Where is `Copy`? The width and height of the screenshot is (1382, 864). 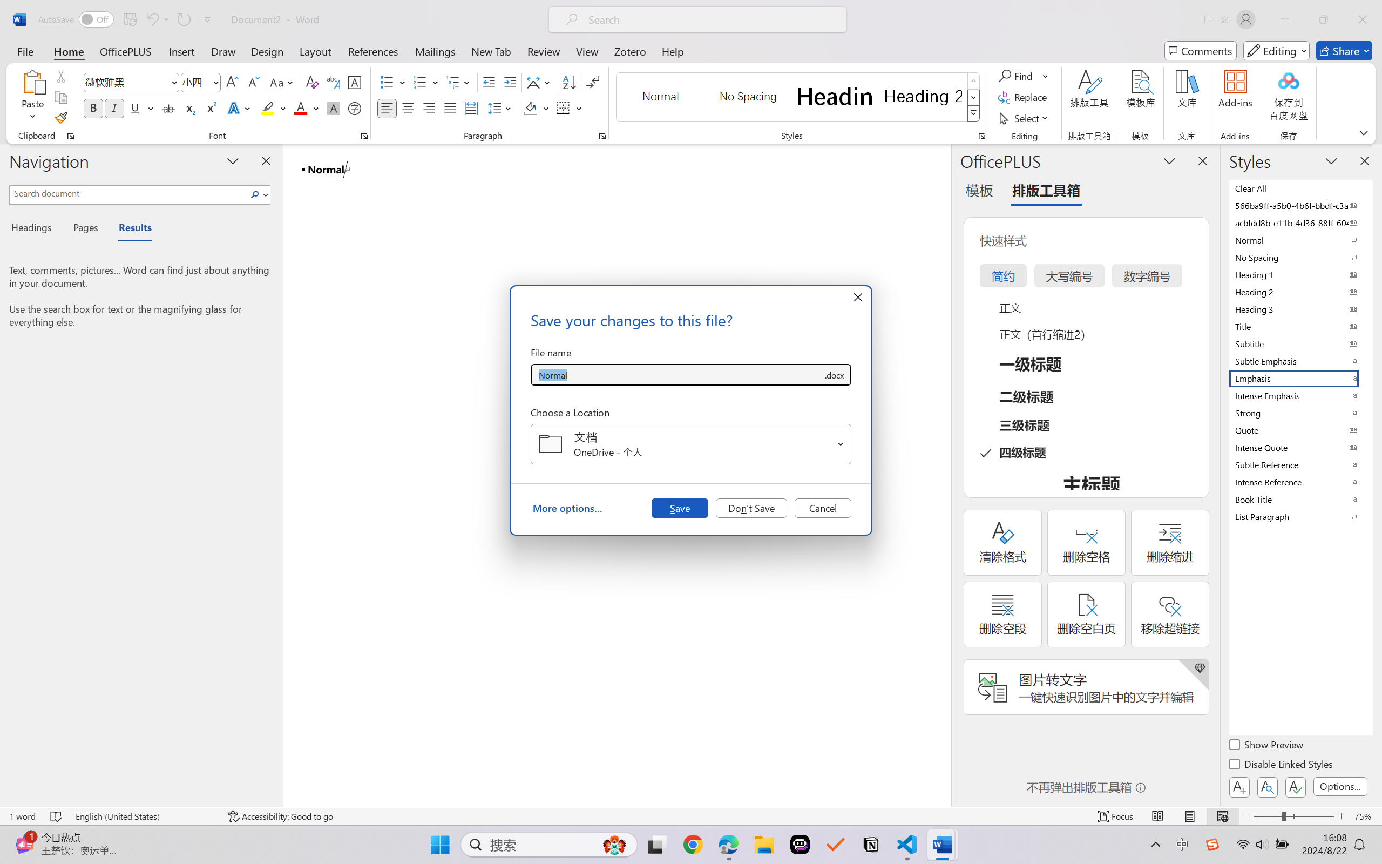 Copy is located at coordinates (60, 97).